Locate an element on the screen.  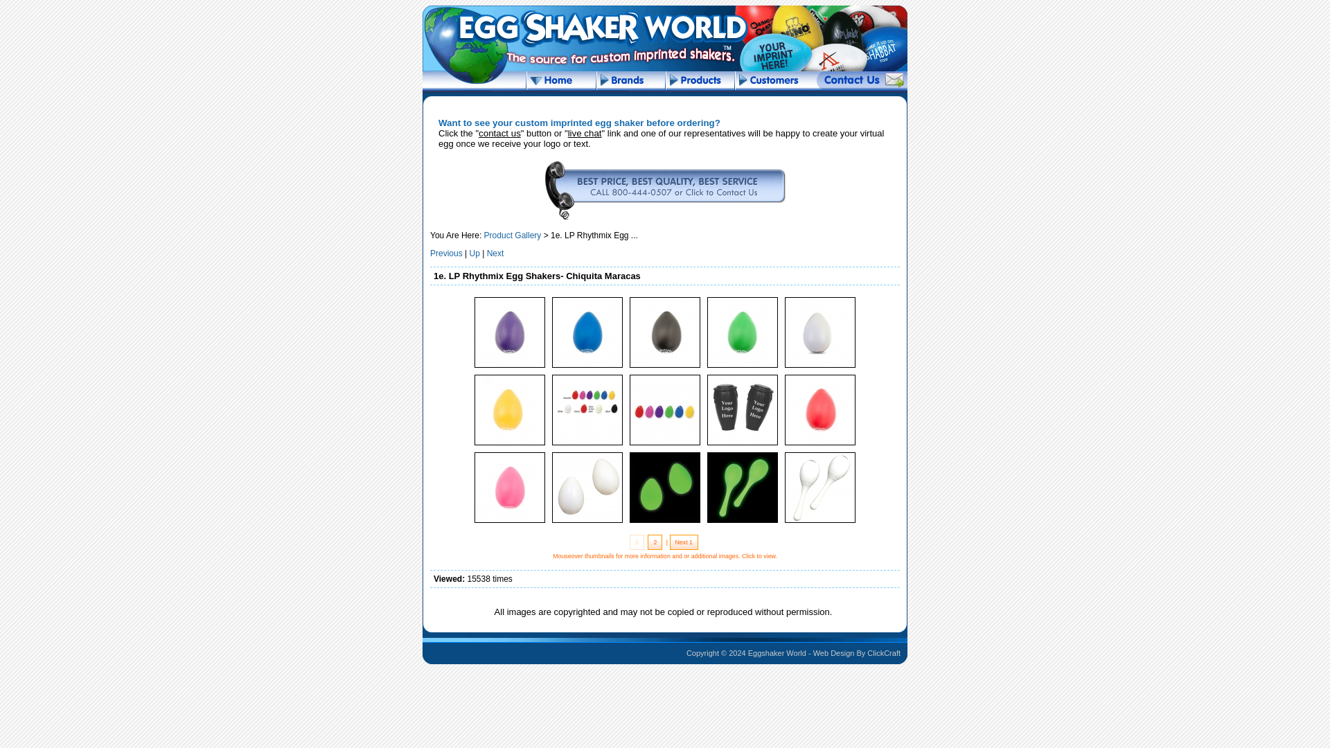
2 is located at coordinates (655, 542).